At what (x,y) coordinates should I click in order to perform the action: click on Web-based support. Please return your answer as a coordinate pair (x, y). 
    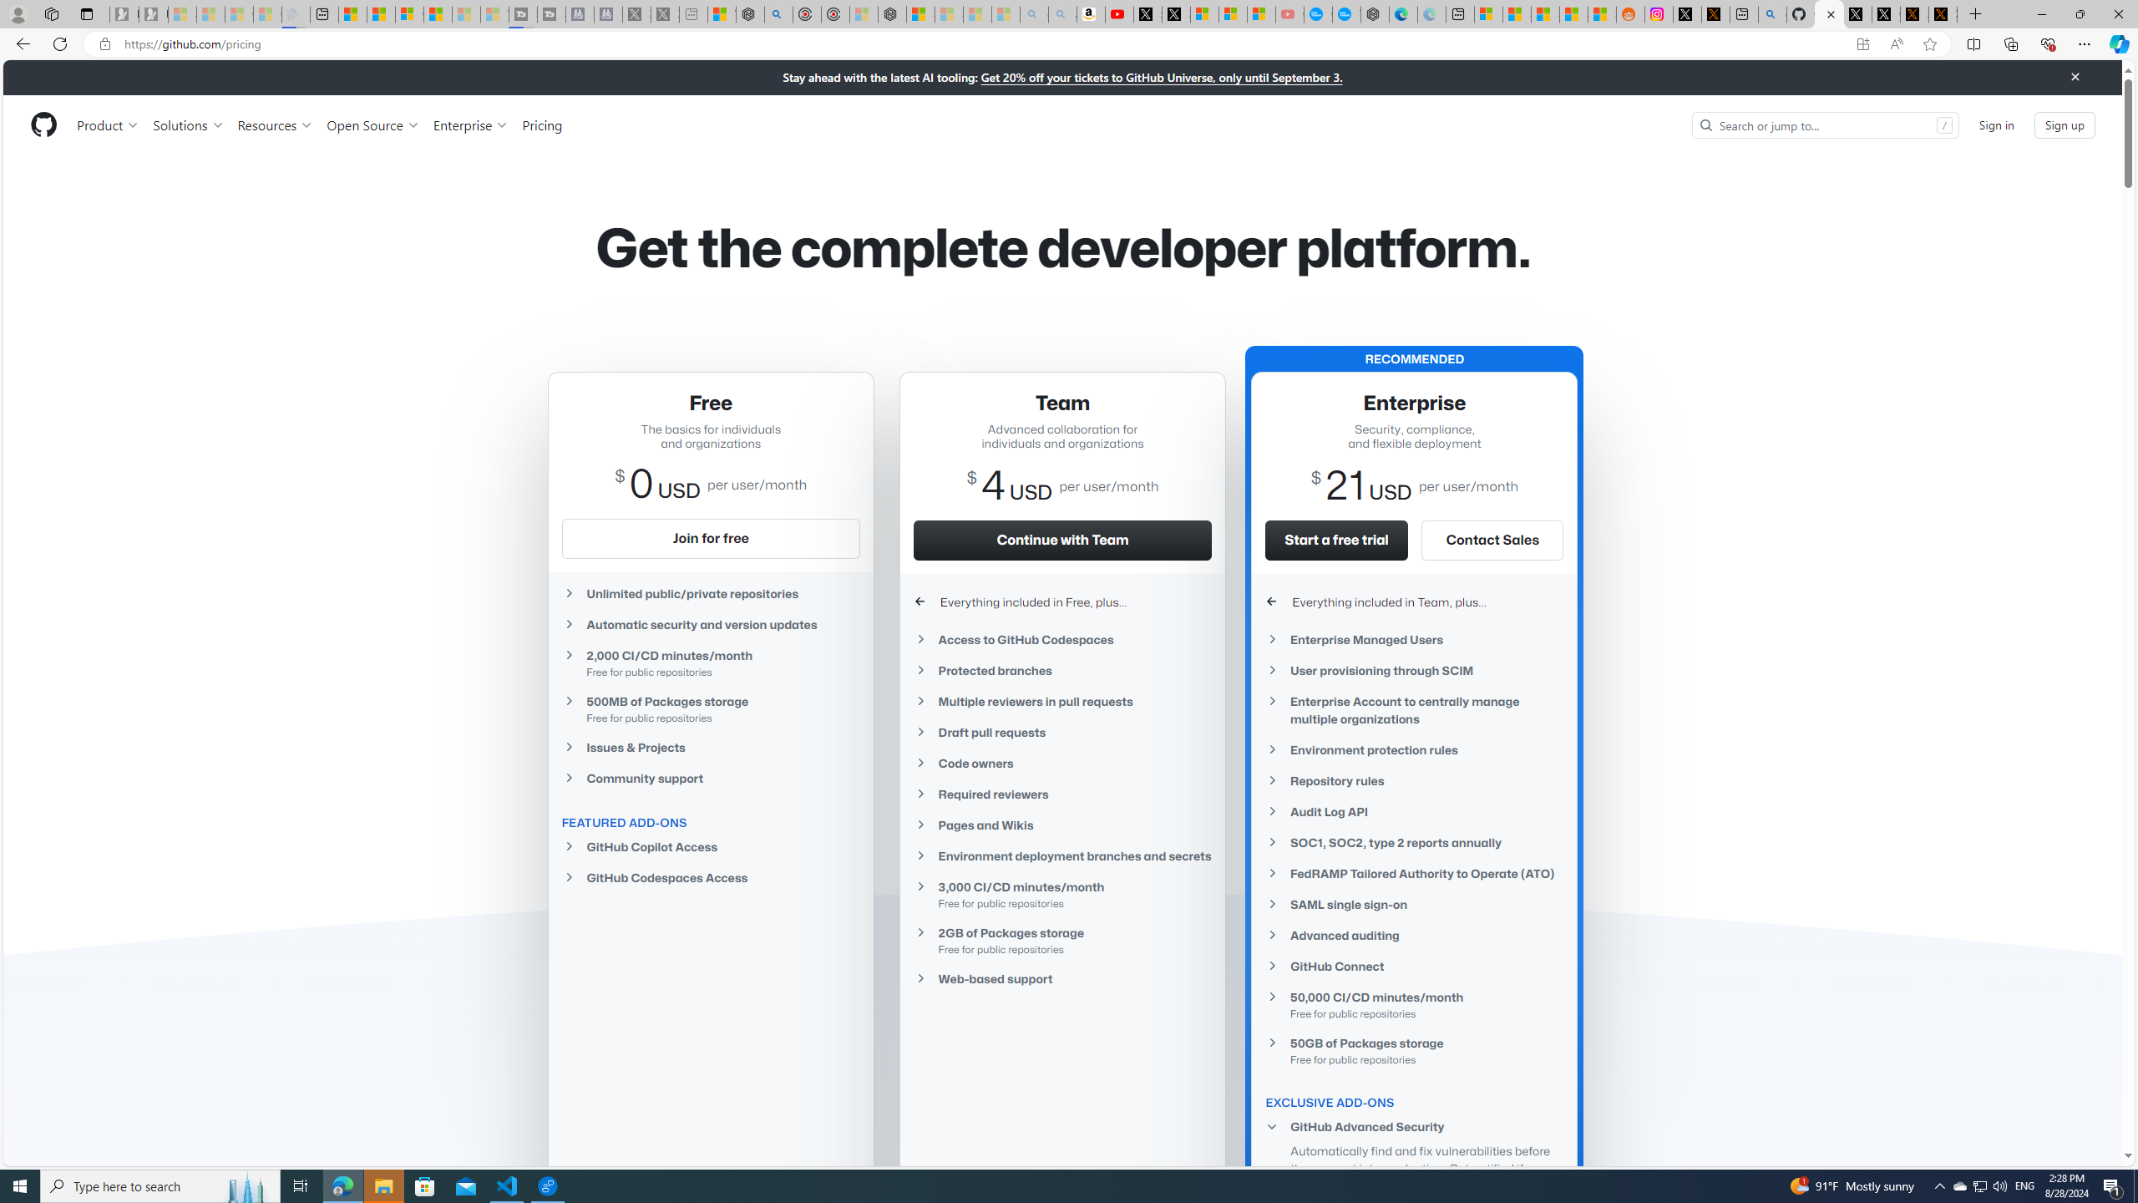
    Looking at the image, I should click on (1062, 979).